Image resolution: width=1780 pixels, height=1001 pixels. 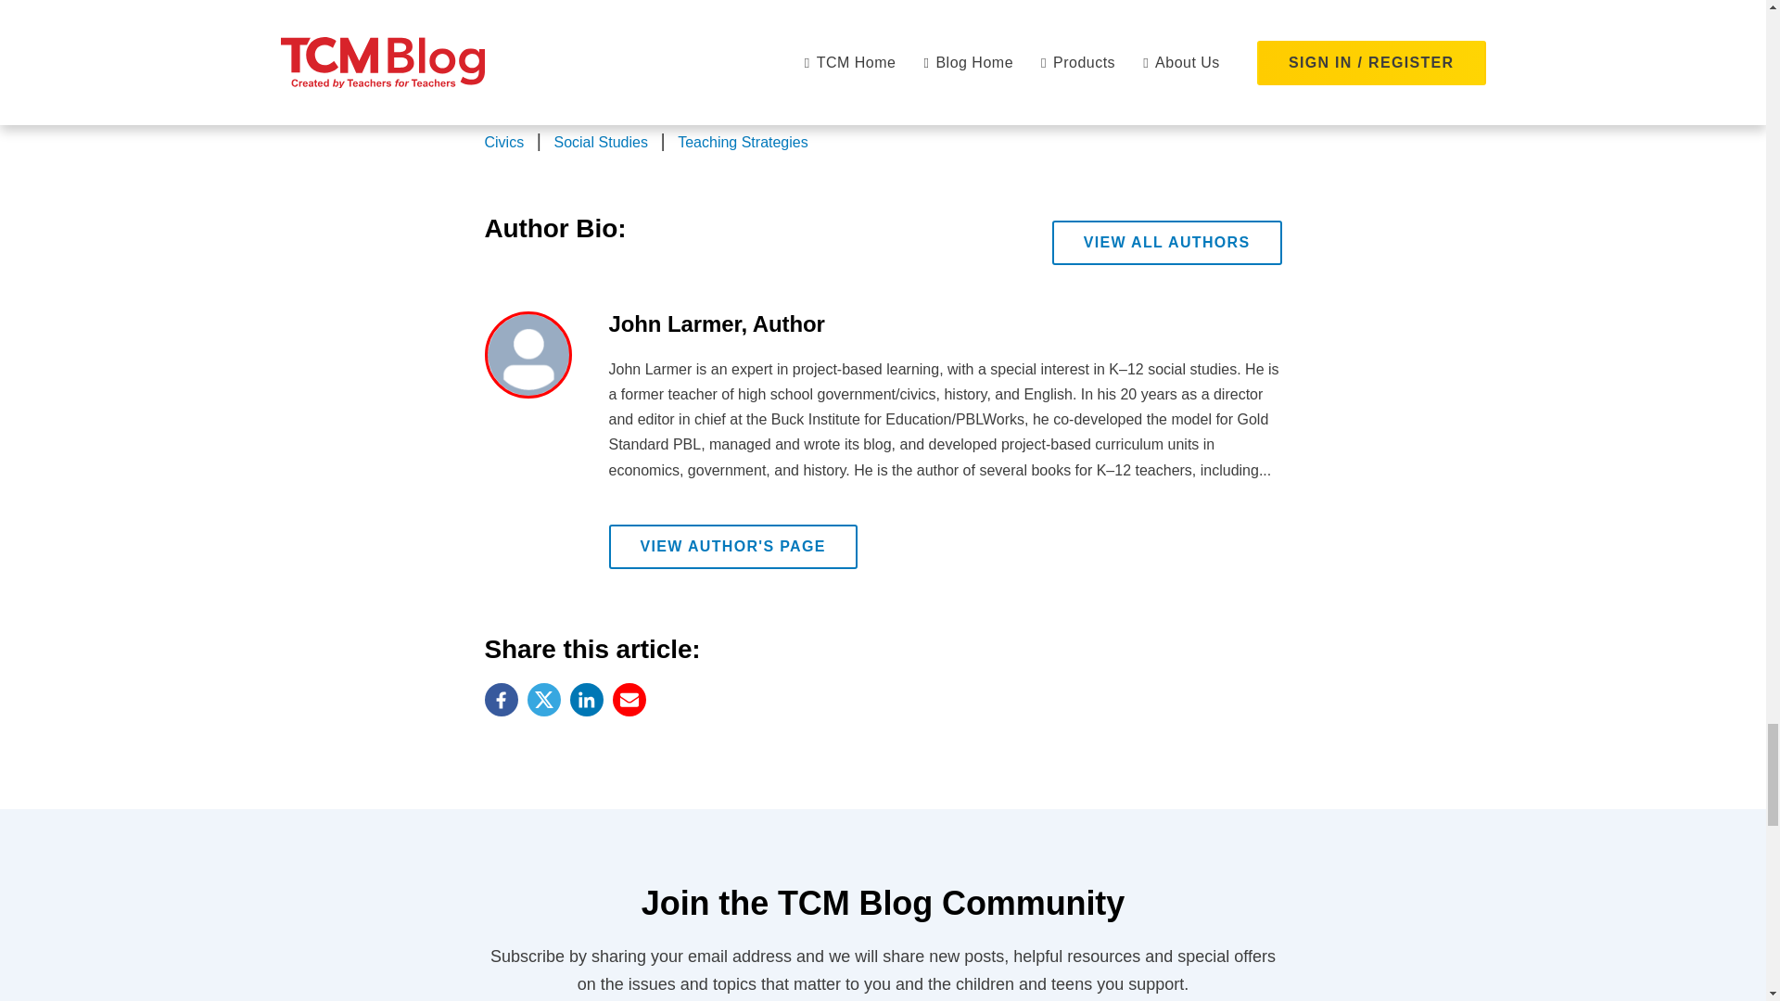 What do you see at coordinates (743, 142) in the screenshot?
I see `Teaching Strategies` at bounding box center [743, 142].